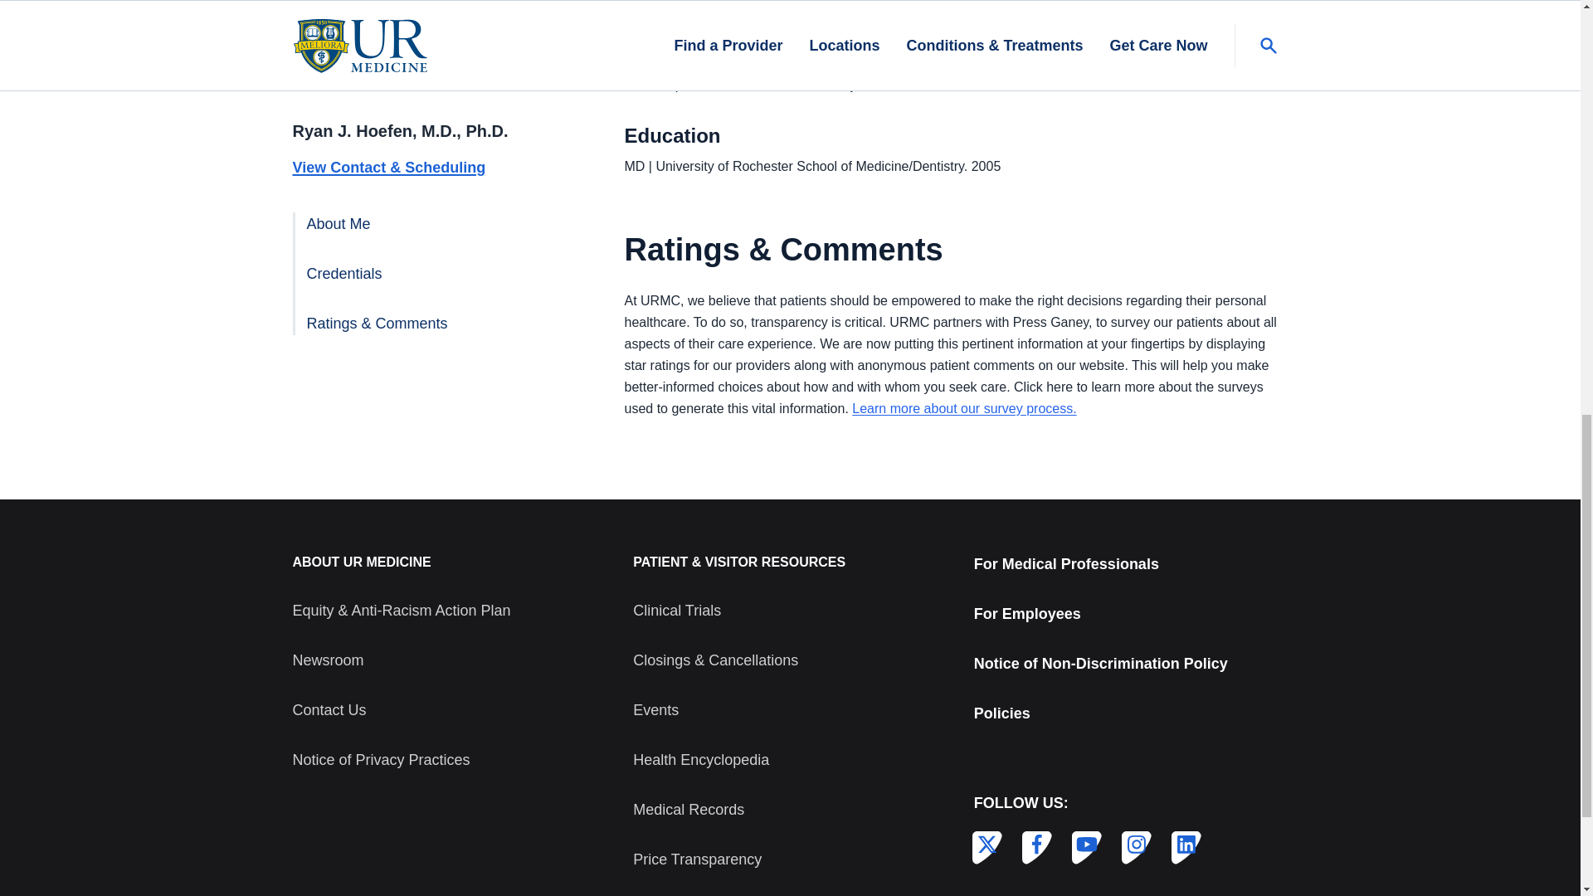  I want to click on UR Medicine on Facebook, so click(1034, 845).